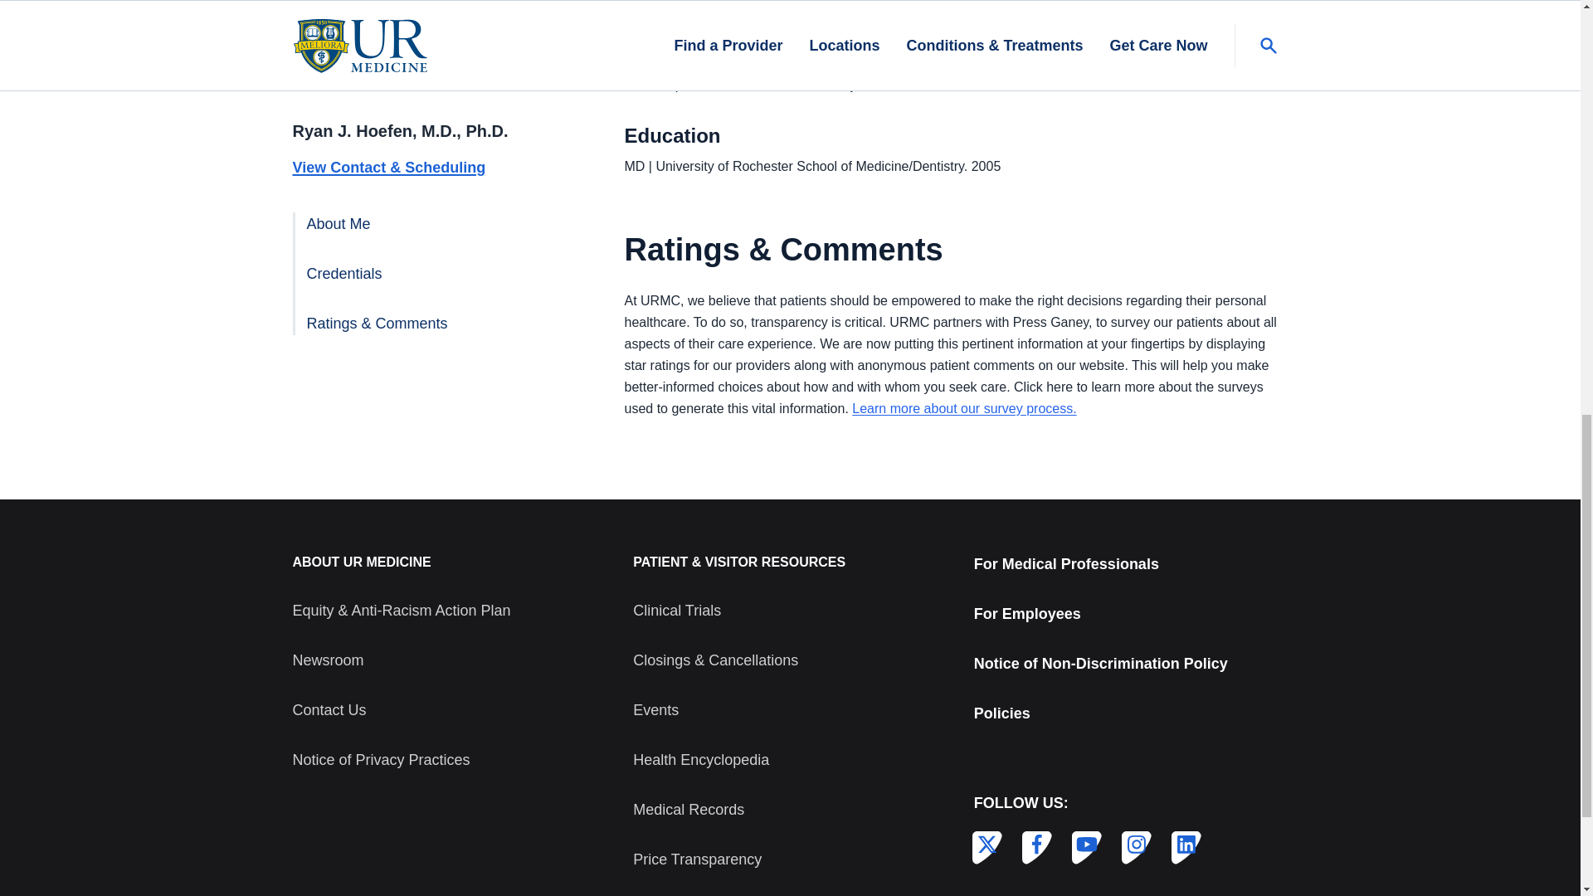  I want to click on UR Medicine on Facebook, so click(1034, 845).